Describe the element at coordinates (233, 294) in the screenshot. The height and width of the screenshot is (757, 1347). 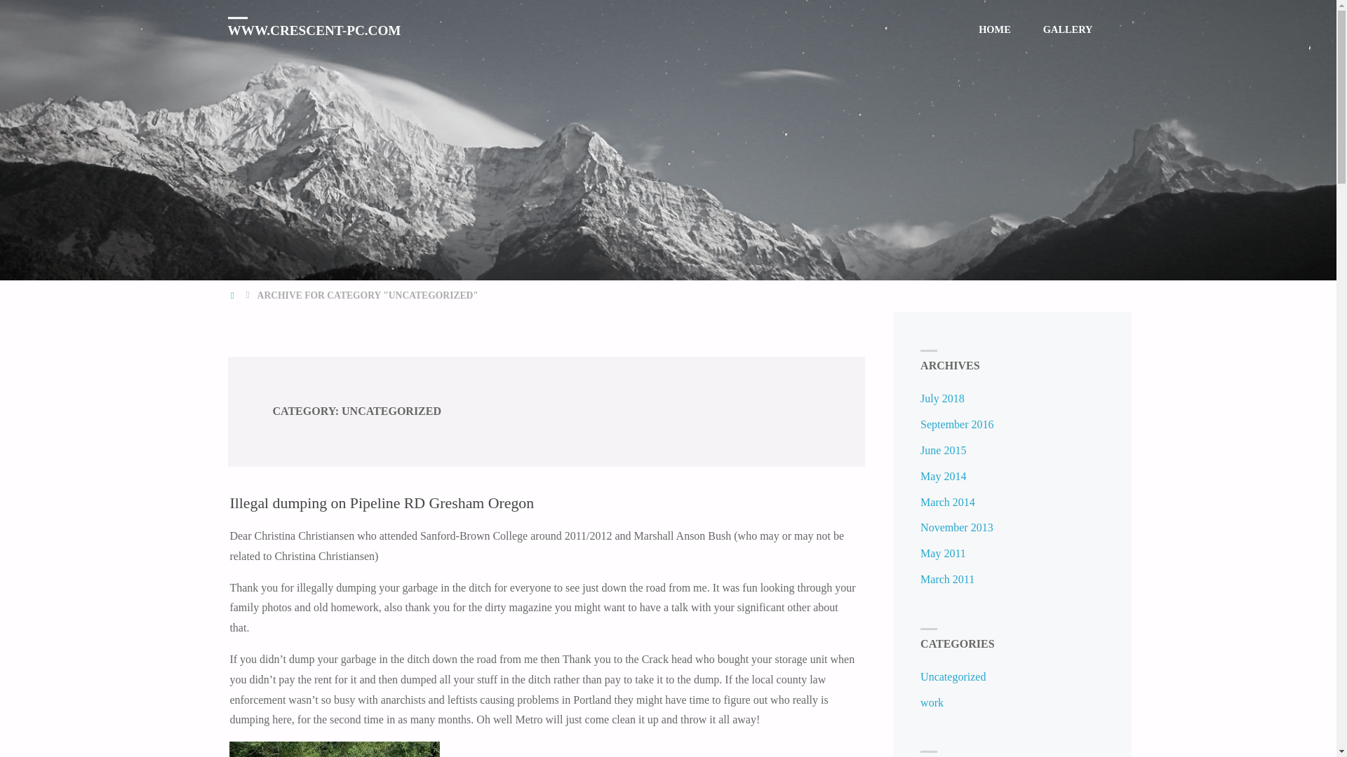
I see `HOME` at that location.